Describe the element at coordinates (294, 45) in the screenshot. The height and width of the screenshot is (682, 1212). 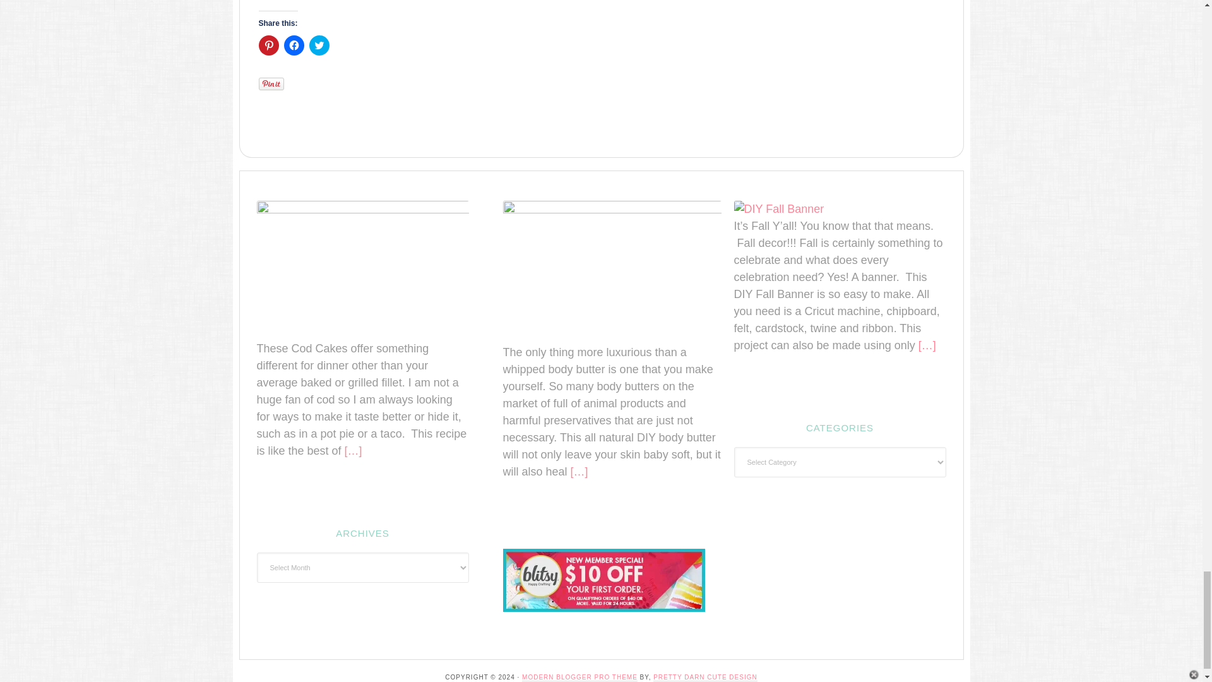
I see `Click to share on Facebook` at that location.